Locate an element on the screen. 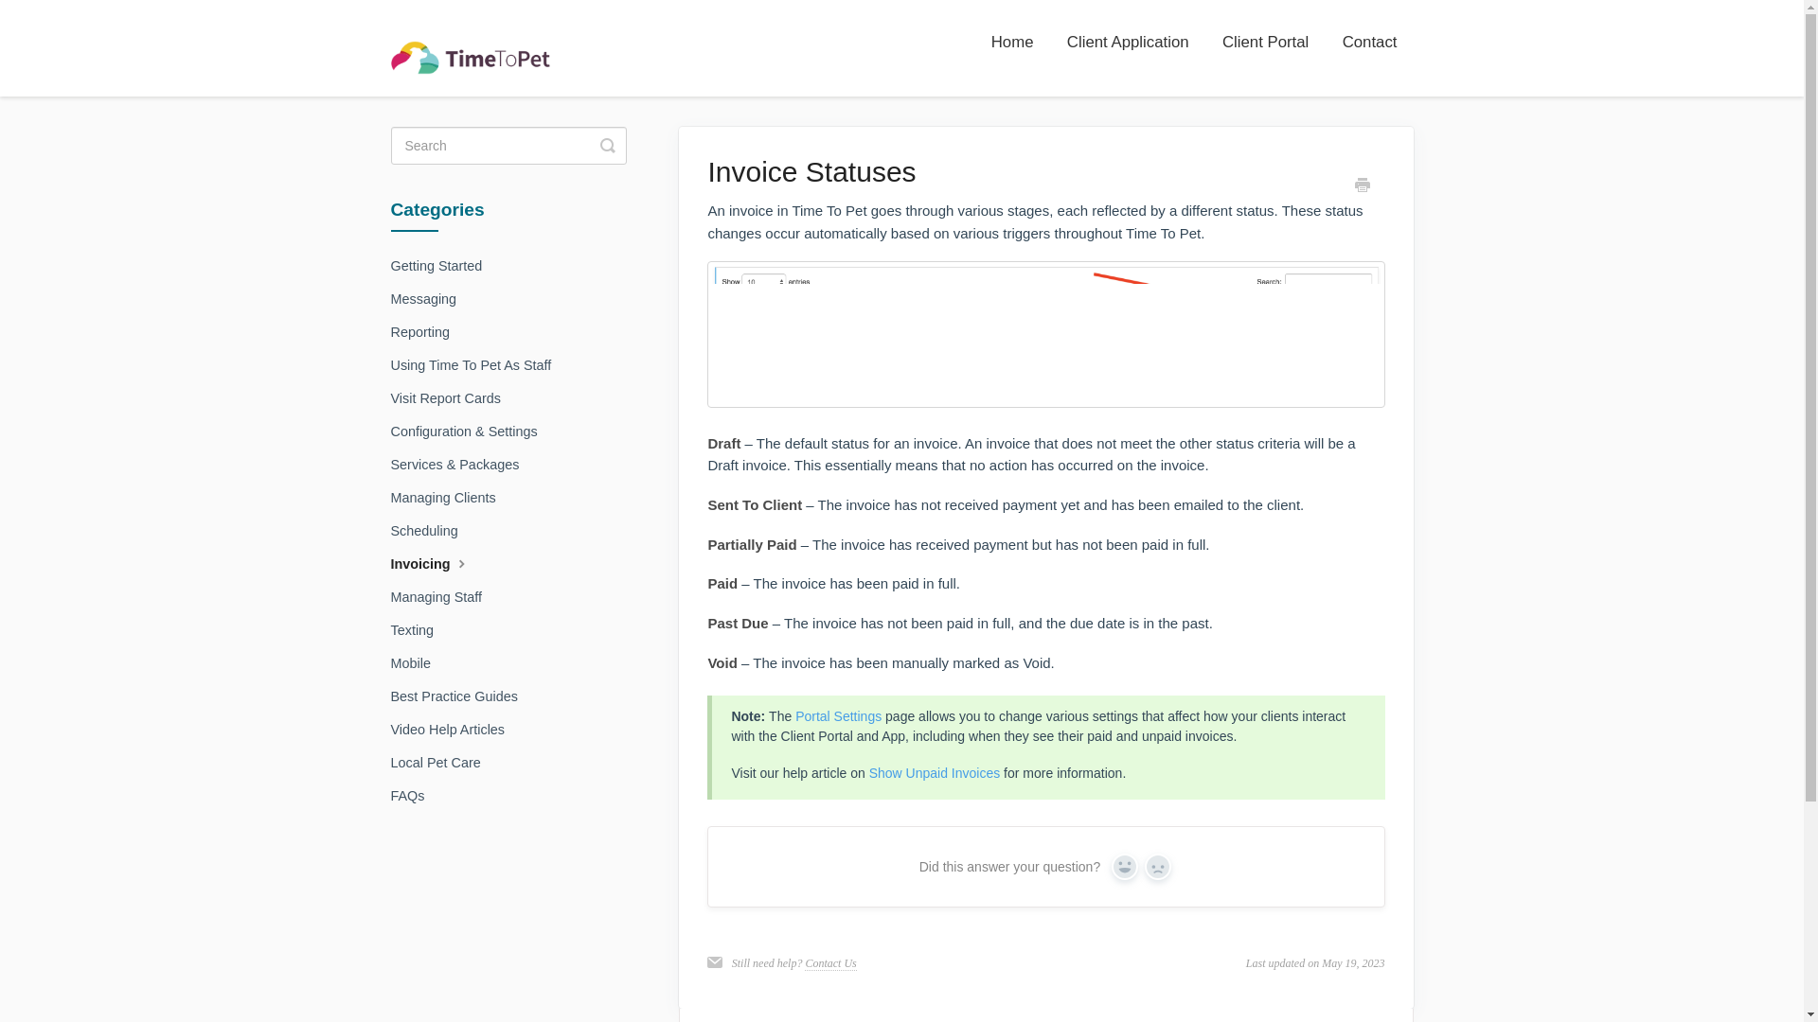 This screenshot has height=1022, width=1818. Visit Report Cards is located at coordinates (453, 398).